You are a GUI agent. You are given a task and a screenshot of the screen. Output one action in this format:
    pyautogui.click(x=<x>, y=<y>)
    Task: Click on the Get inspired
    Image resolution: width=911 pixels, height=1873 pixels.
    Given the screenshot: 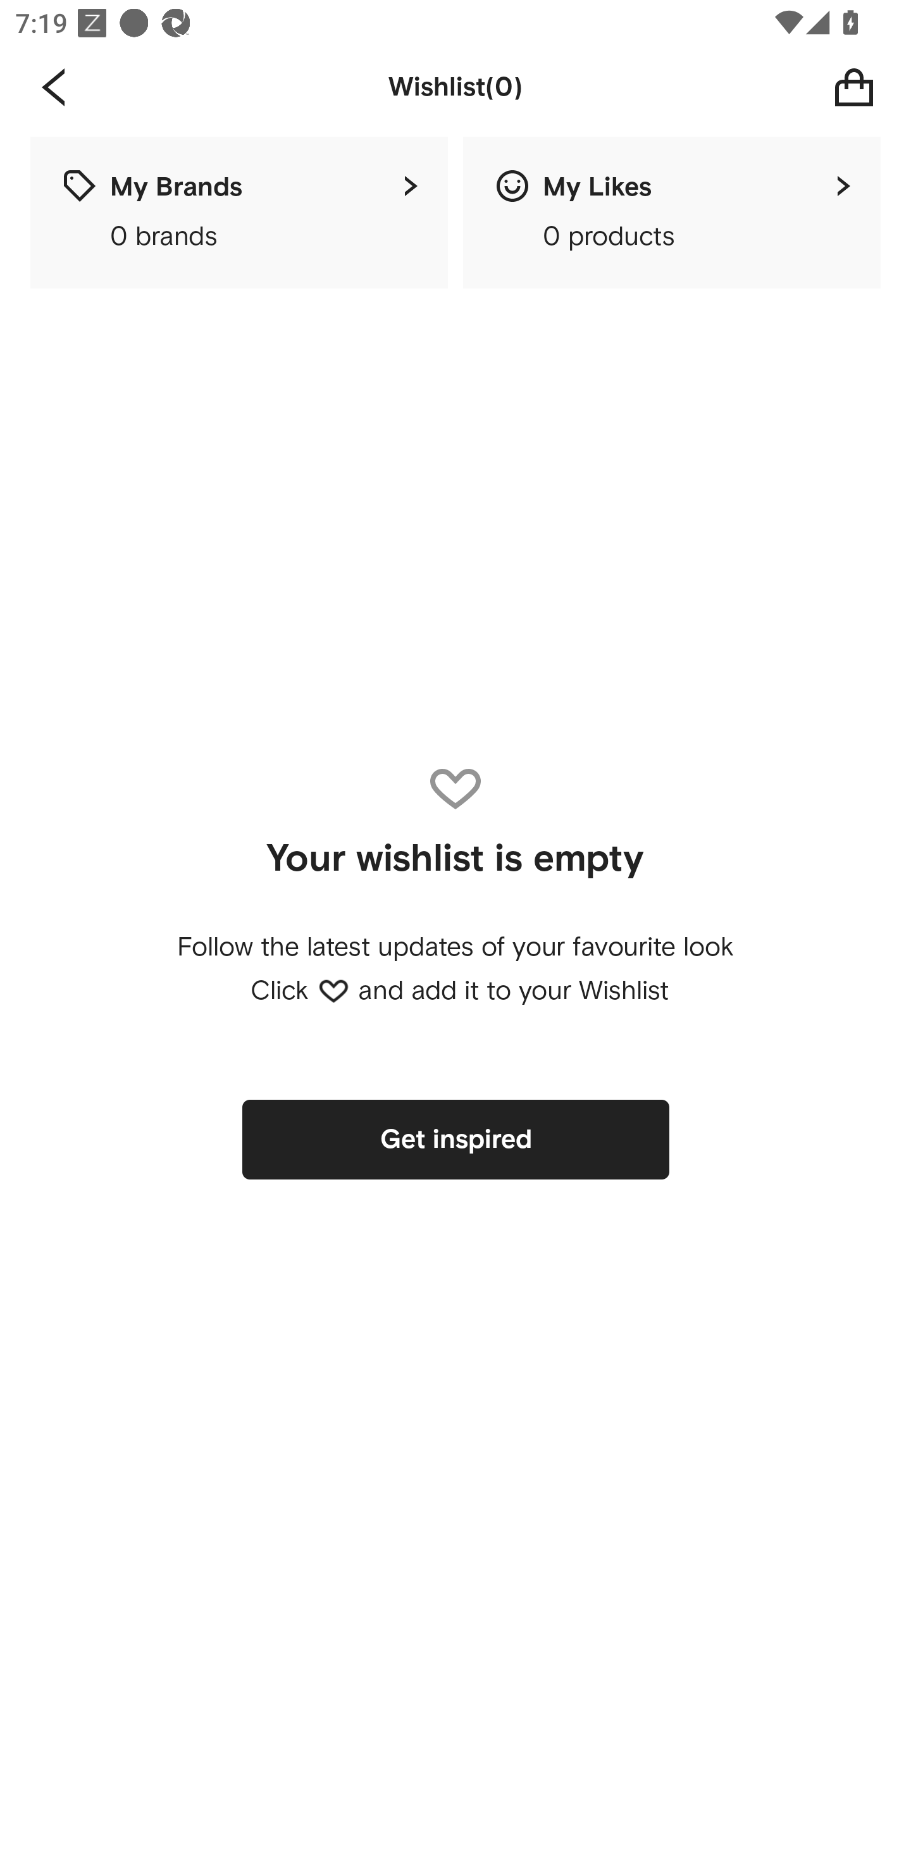 What is the action you would take?
    pyautogui.click(x=455, y=1139)
    